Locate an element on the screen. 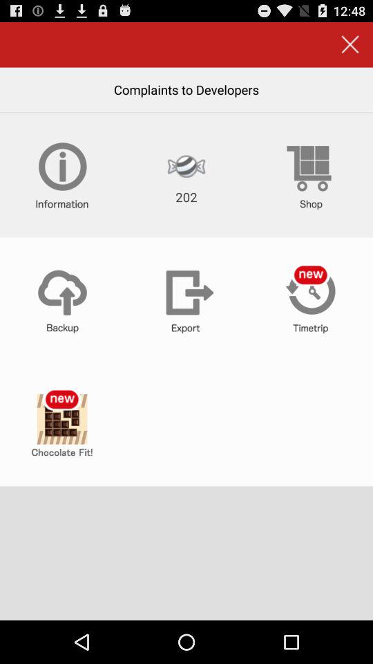 This screenshot has width=373, height=664. flip to the complaints to developers is located at coordinates (186, 89).